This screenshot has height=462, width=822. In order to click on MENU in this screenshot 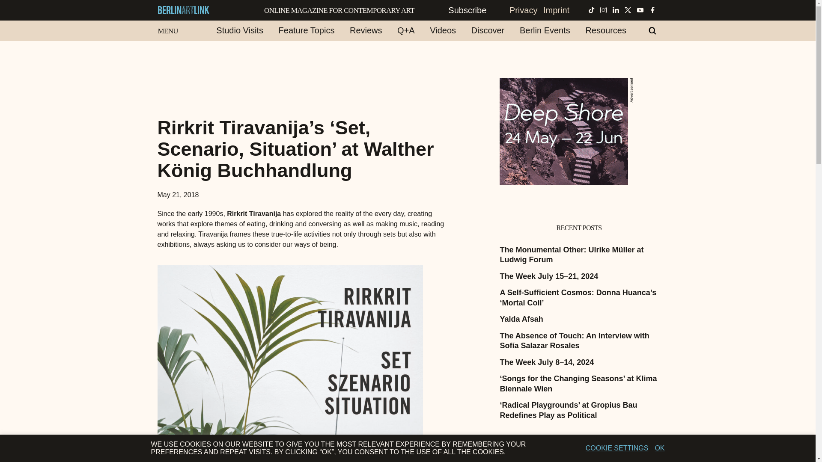, I will do `click(164, 29)`.